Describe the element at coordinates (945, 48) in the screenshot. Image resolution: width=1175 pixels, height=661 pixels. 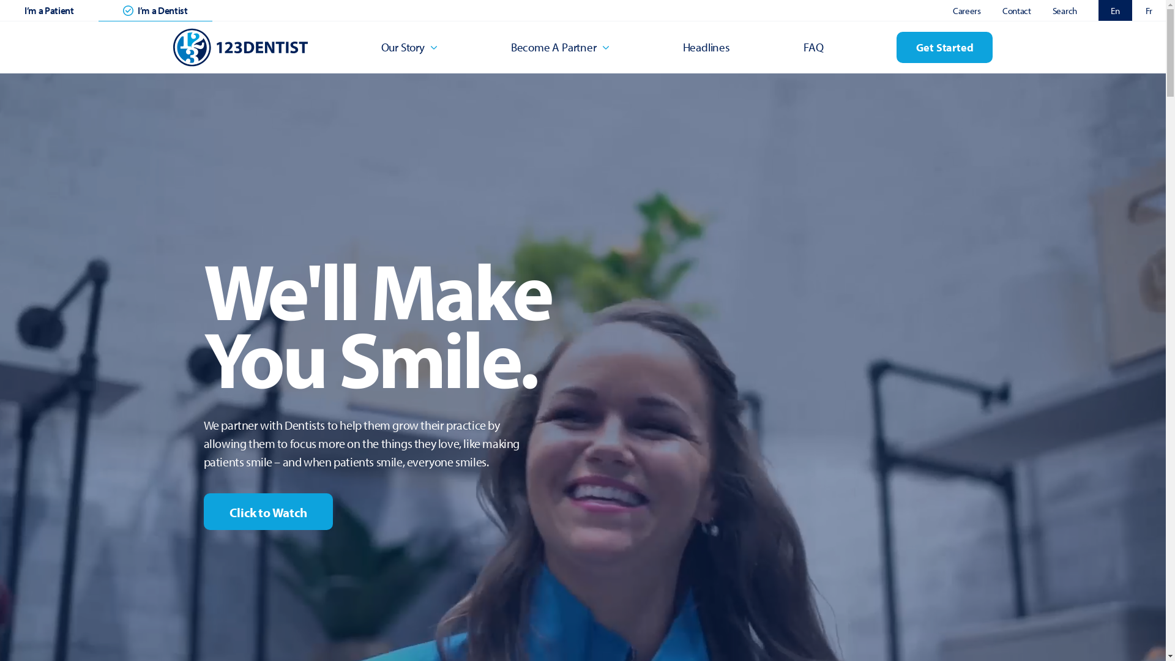
I see `Get Started` at that location.